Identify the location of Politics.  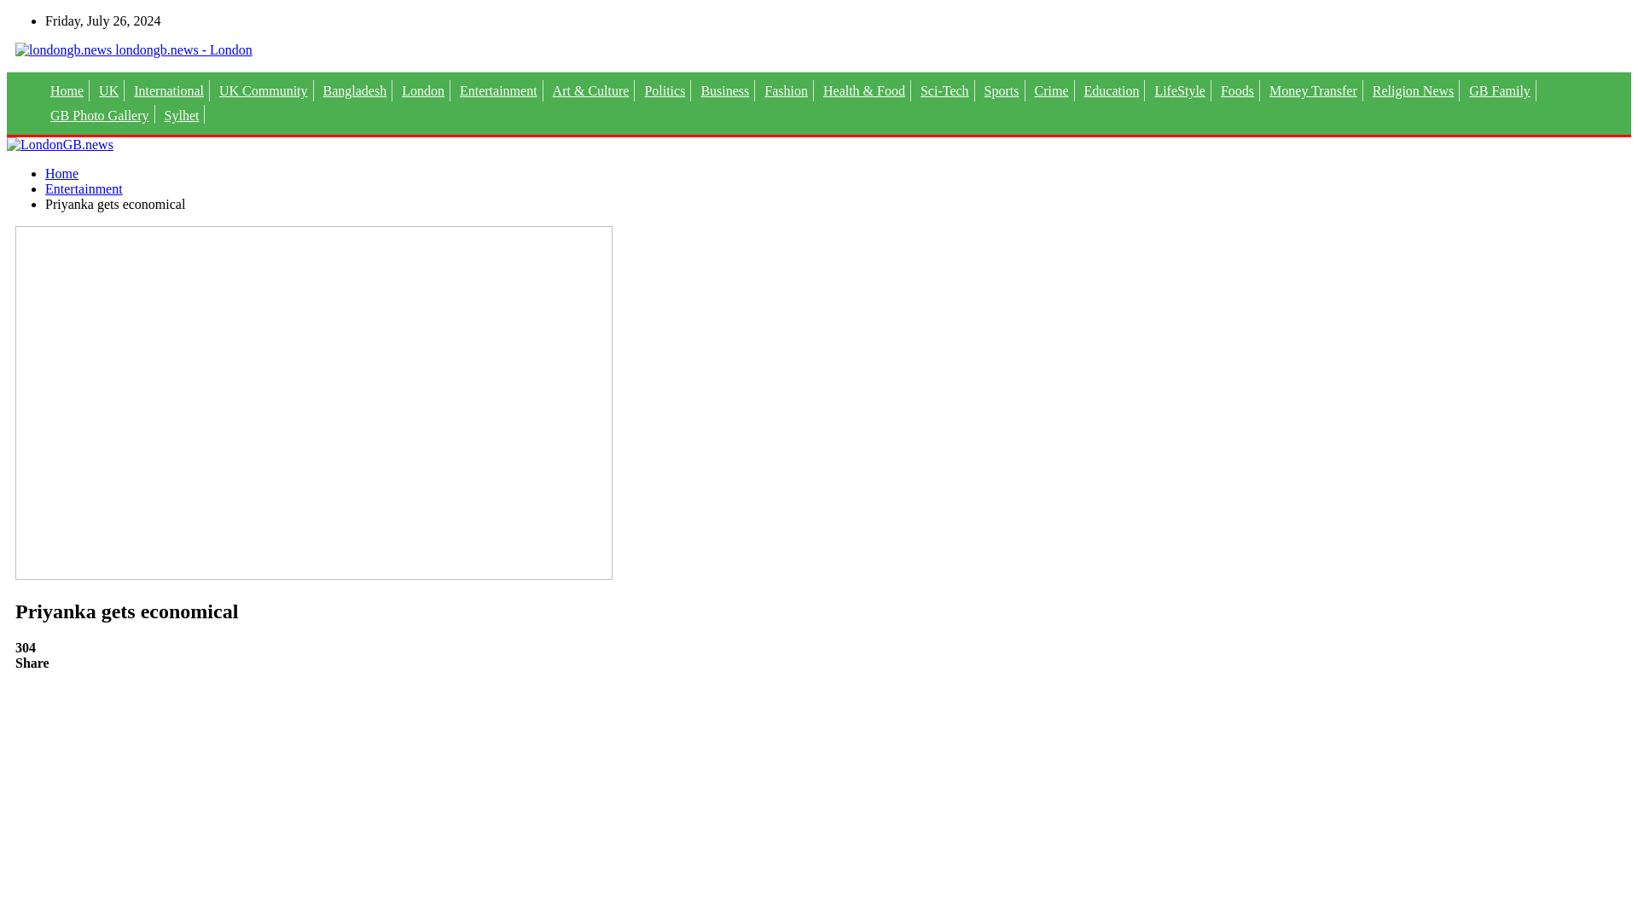
(664, 90).